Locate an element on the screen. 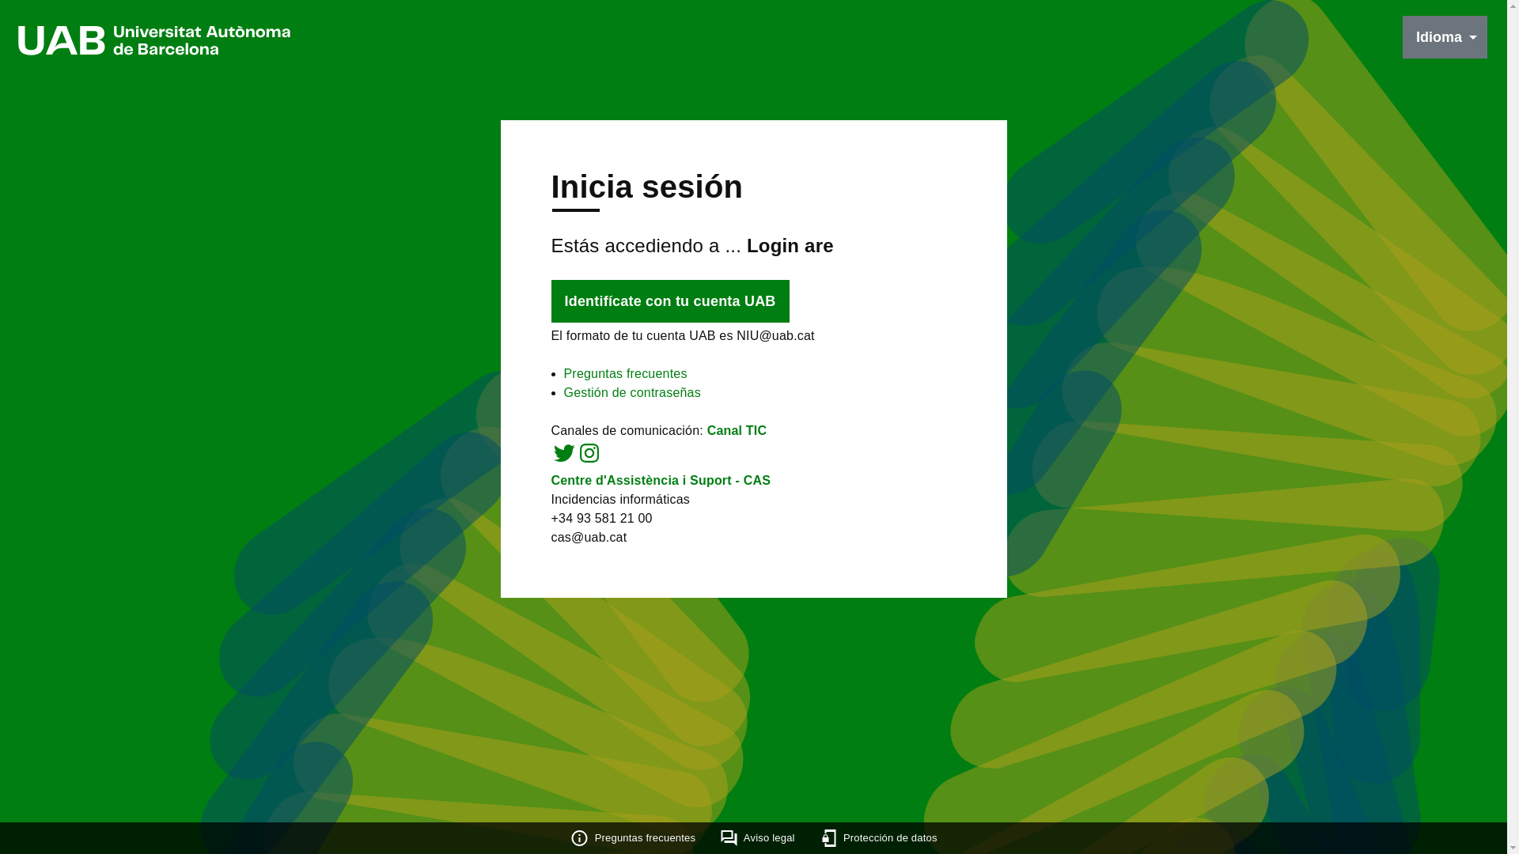 This screenshot has height=854, width=1519. Preguntas frecuentes is located at coordinates (625, 373).